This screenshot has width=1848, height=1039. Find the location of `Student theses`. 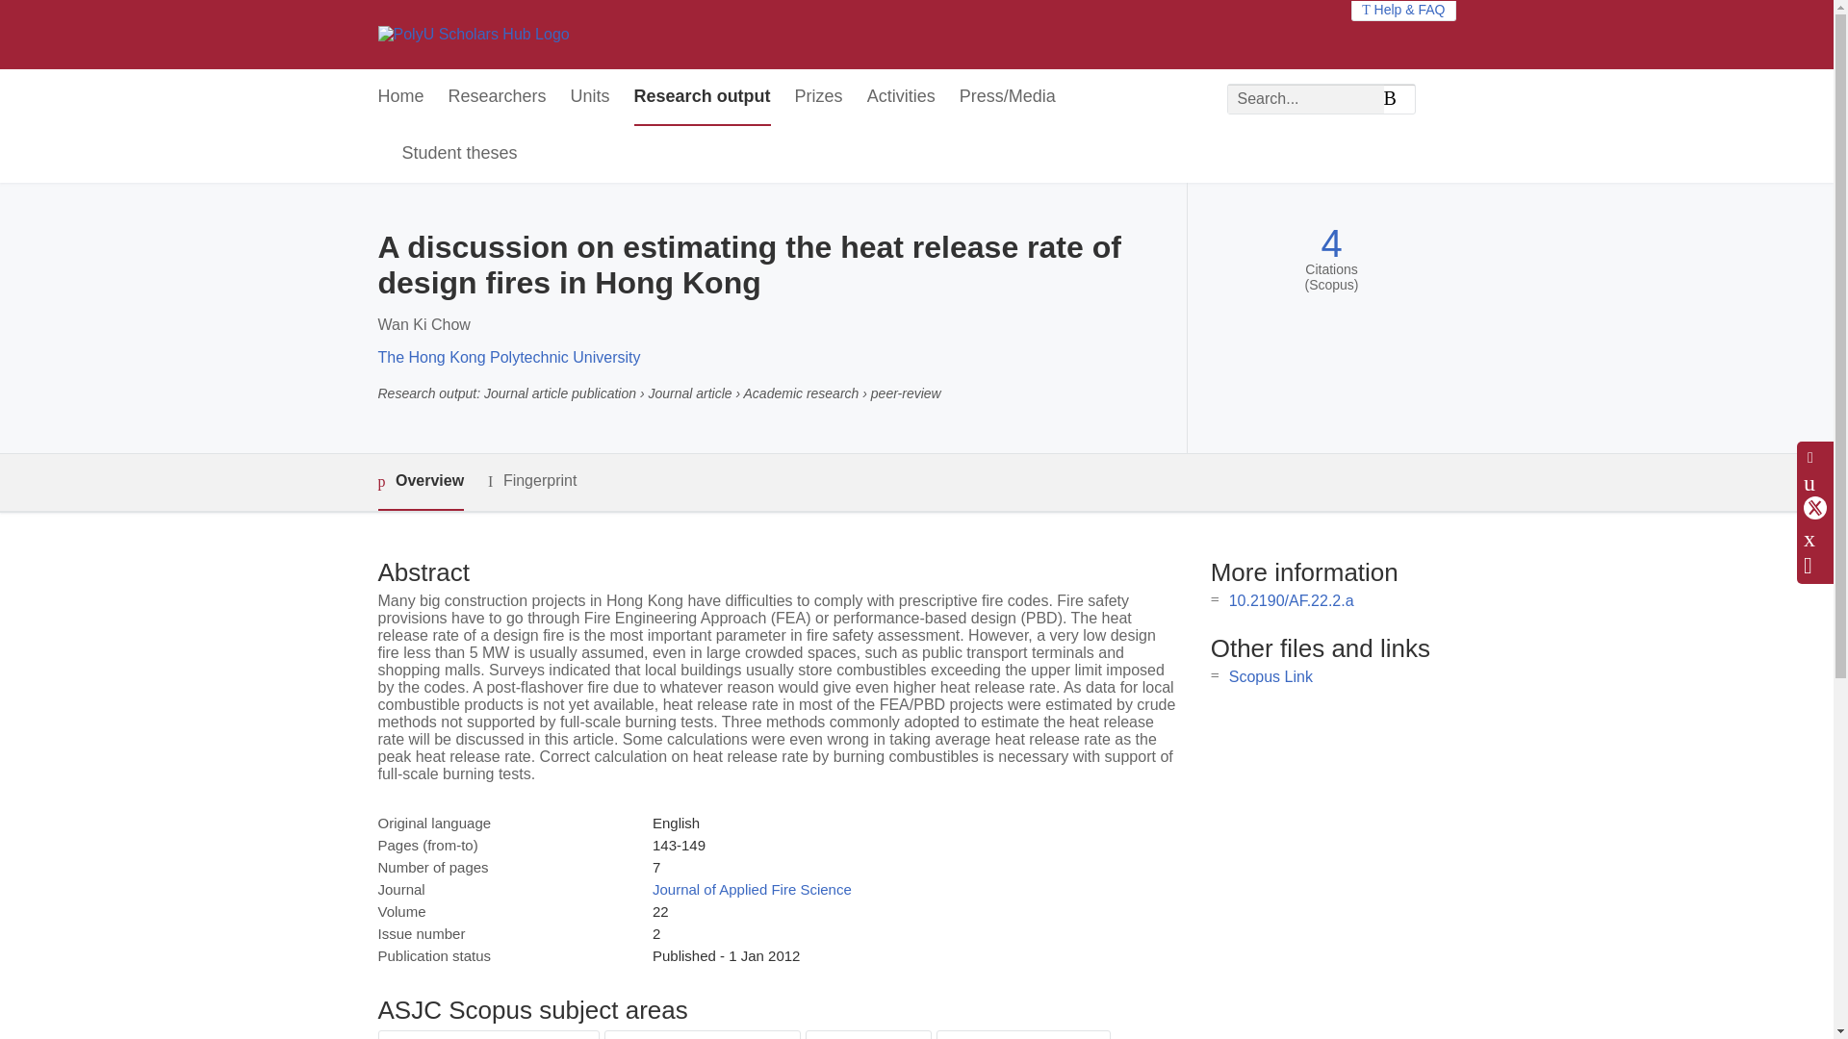

Student theses is located at coordinates (460, 154).